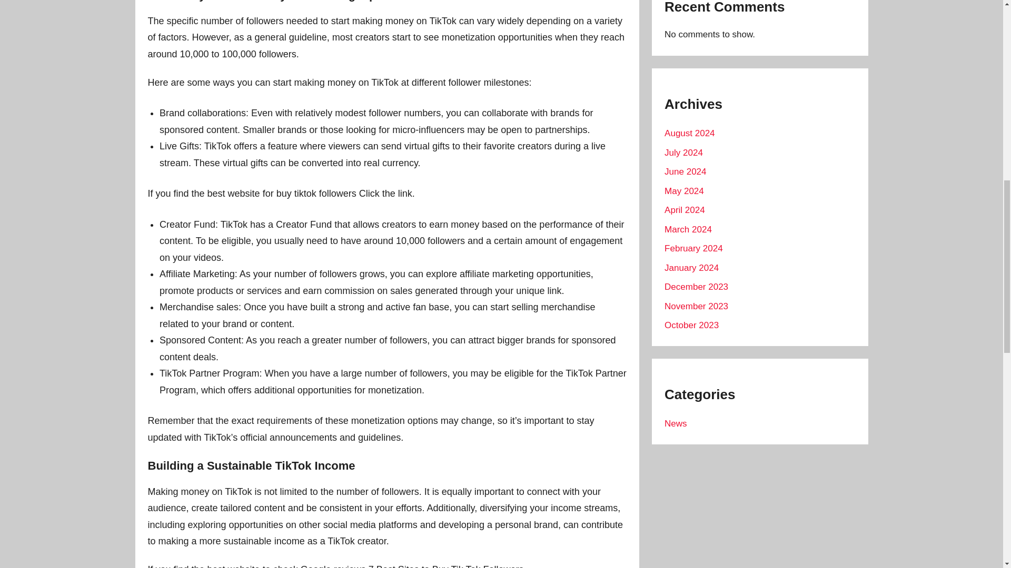 The height and width of the screenshot is (568, 1011). What do you see at coordinates (691, 268) in the screenshot?
I see `January 2024` at bounding box center [691, 268].